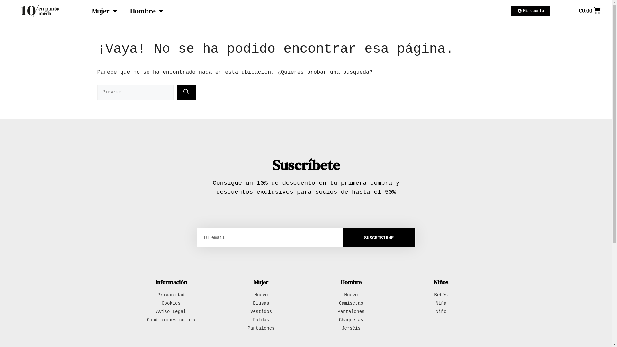 This screenshot has height=347, width=617. What do you see at coordinates (171, 295) in the screenshot?
I see `Privacidad` at bounding box center [171, 295].